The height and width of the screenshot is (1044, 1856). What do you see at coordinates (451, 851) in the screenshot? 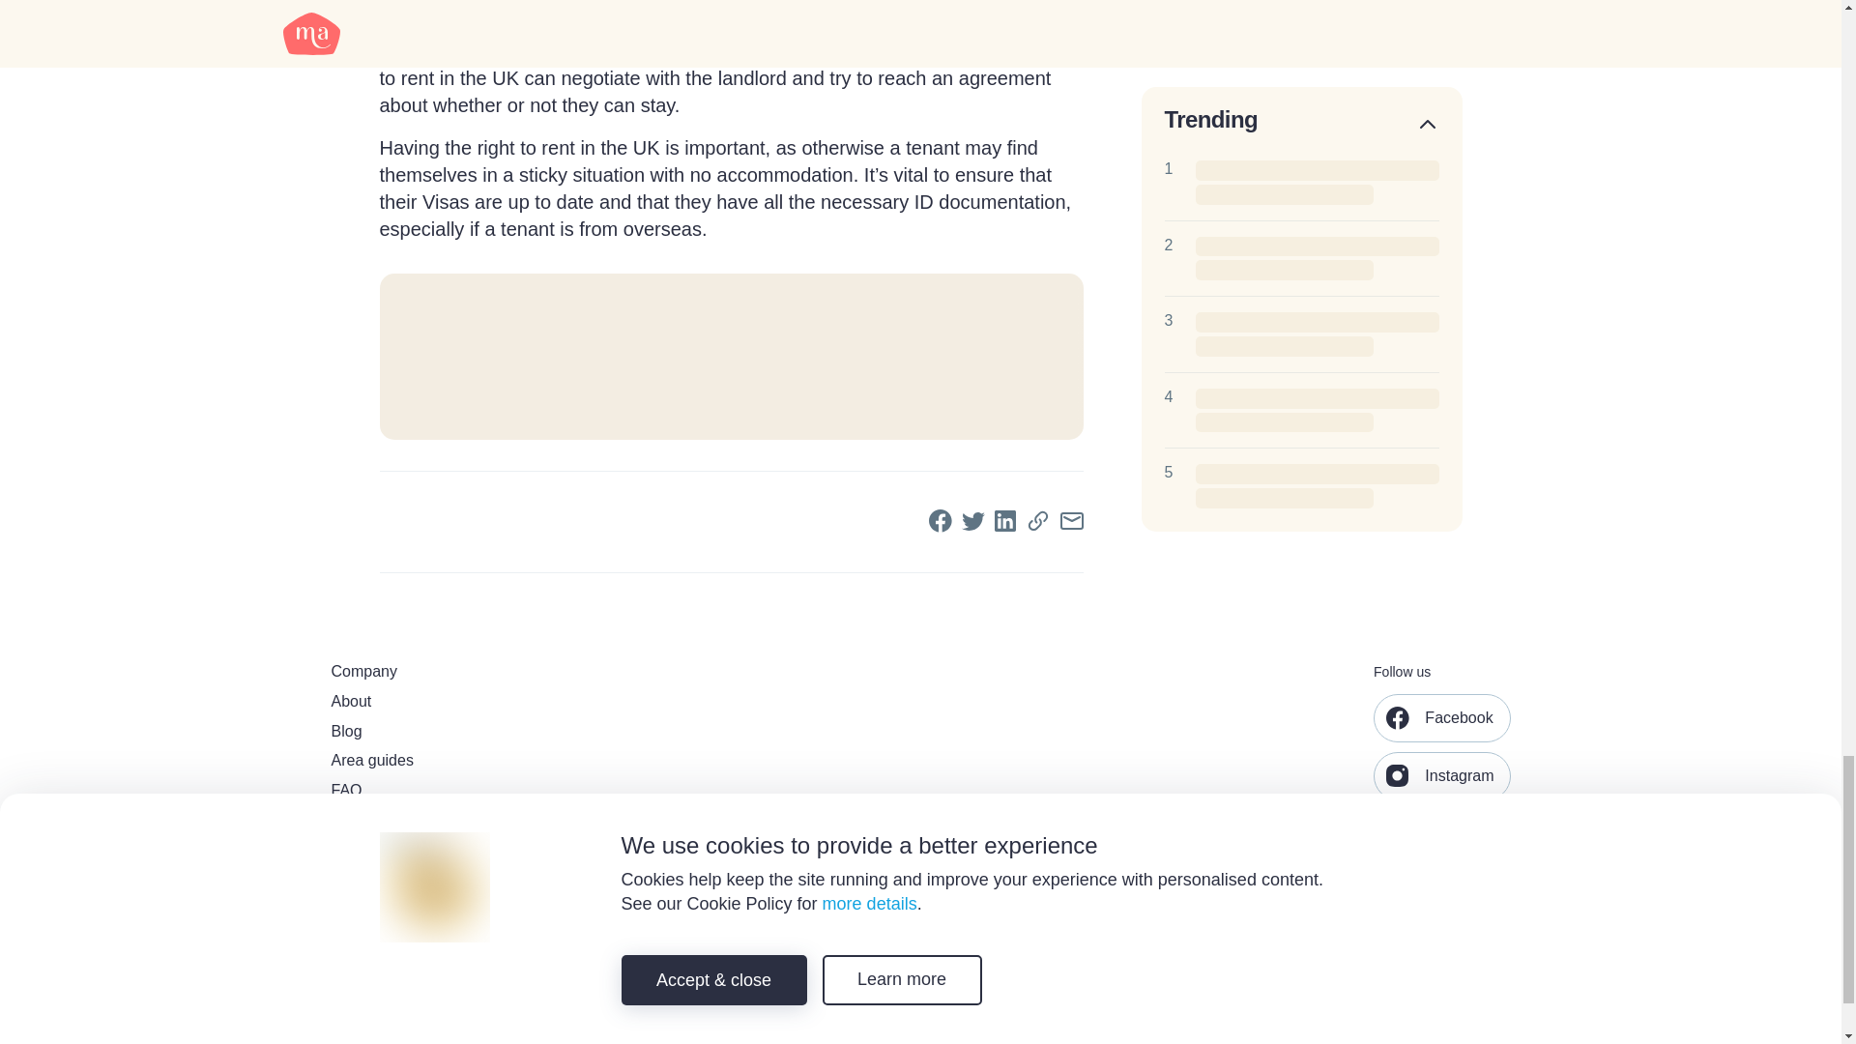
I see `Certificate repository` at bounding box center [451, 851].